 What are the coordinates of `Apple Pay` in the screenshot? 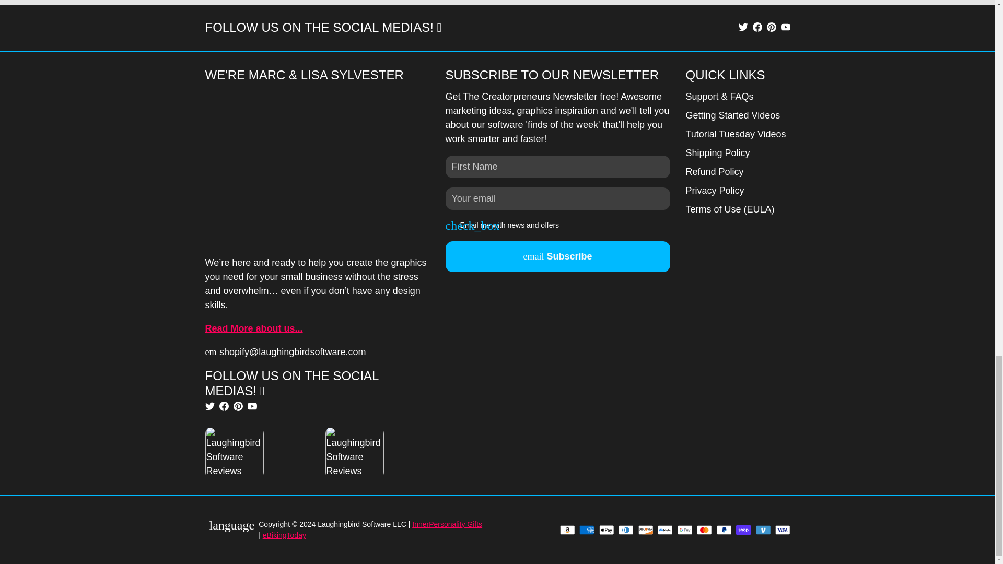 It's located at (606, 530).